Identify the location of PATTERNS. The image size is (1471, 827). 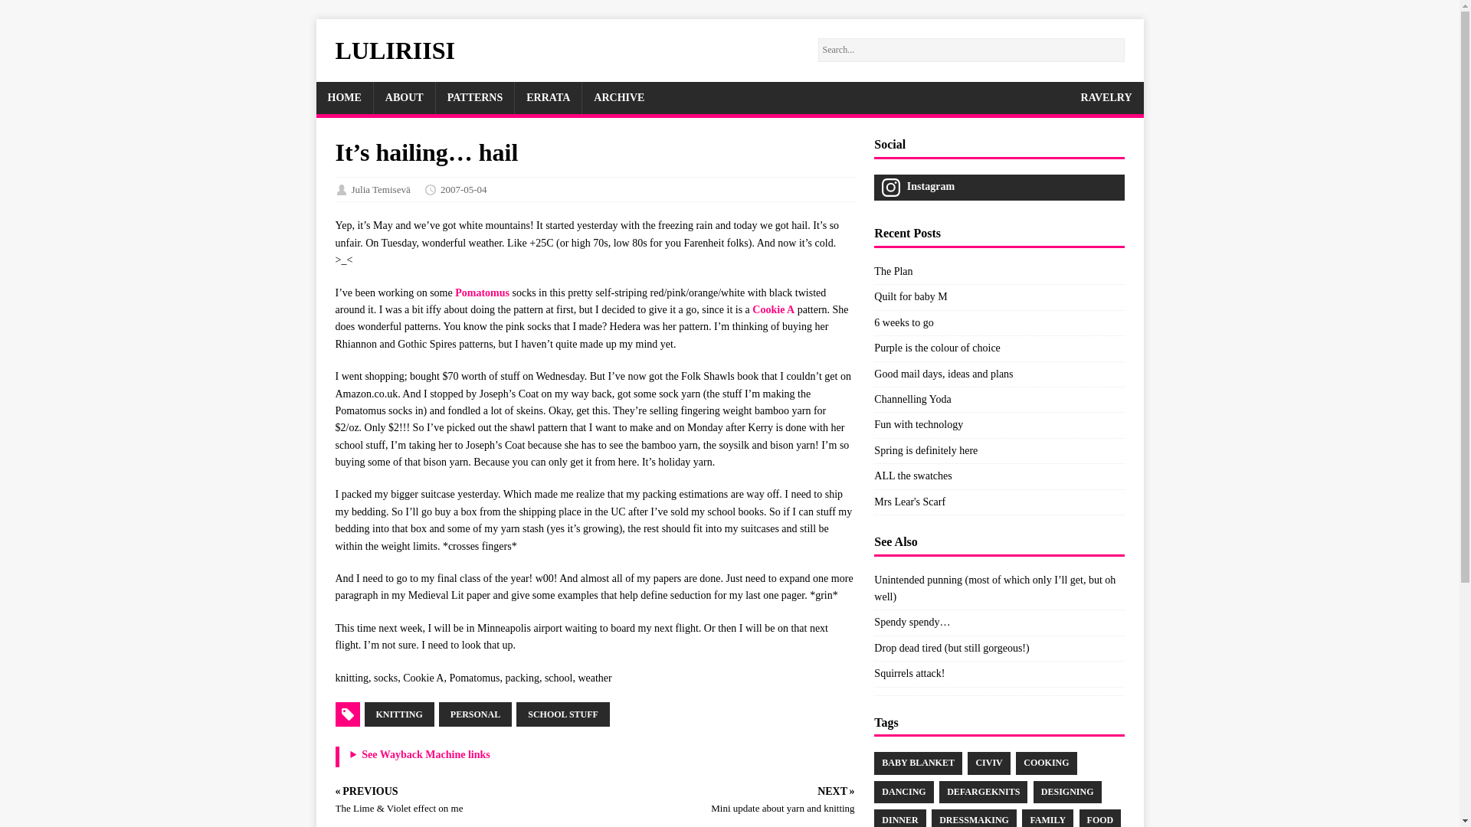
(475, 98).